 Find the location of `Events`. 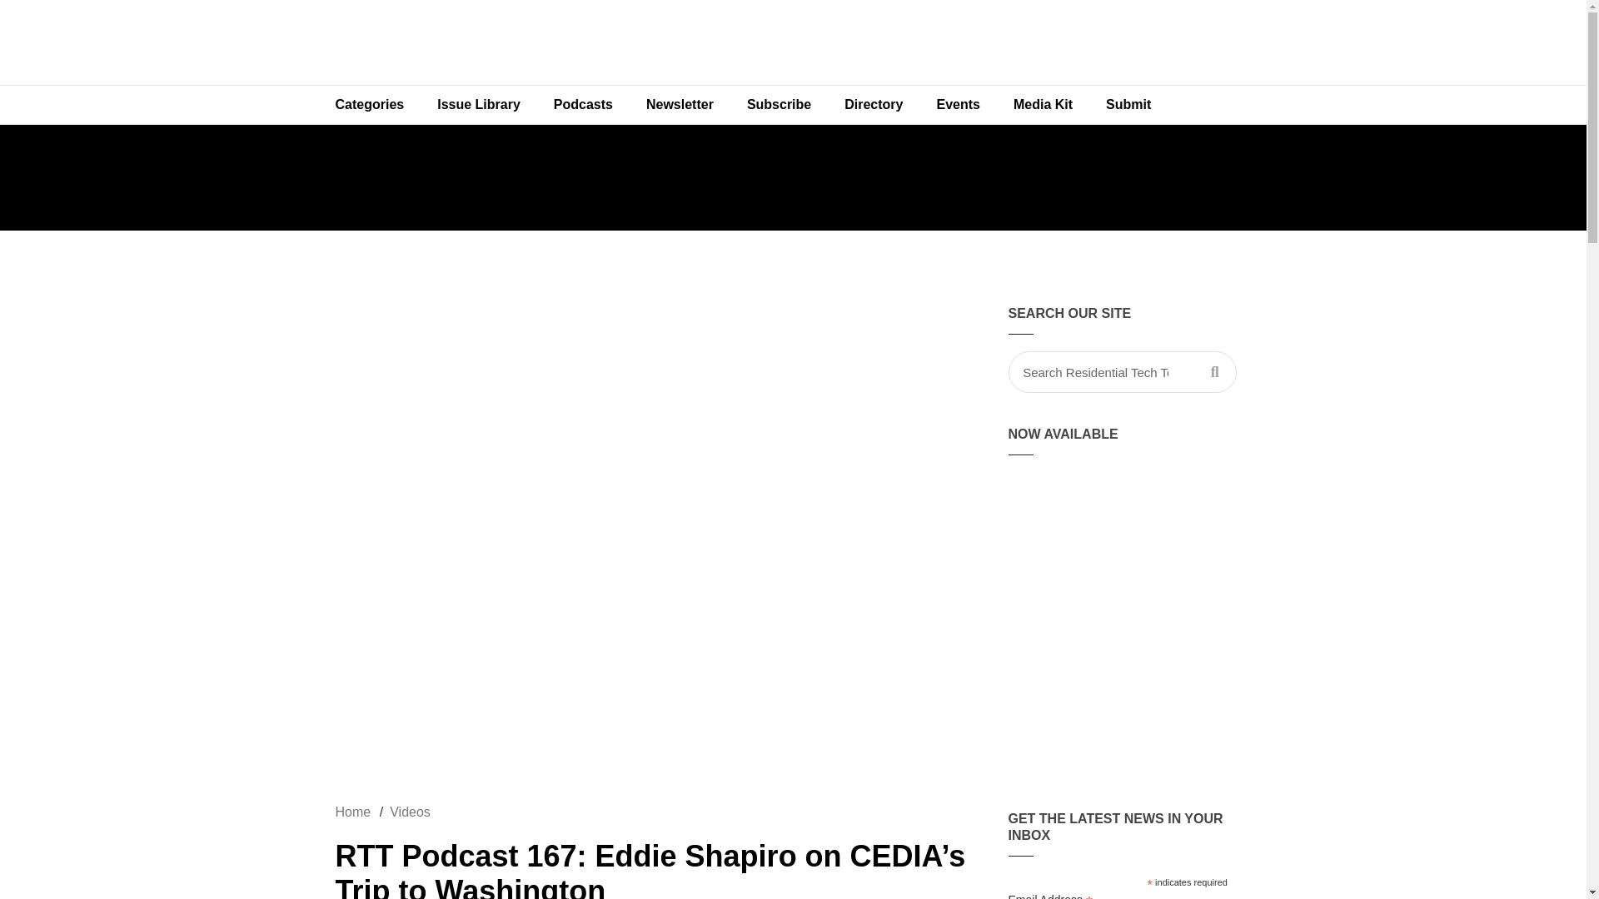

Events is located at coordinates (958, 105).